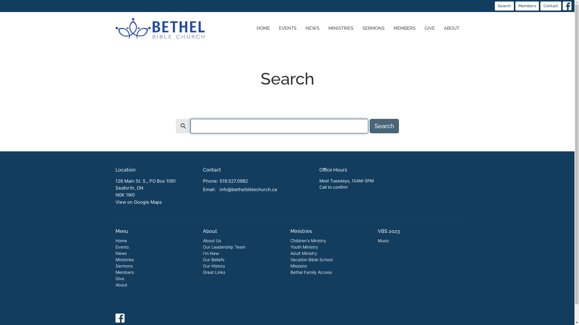 The height and width of the screenshot is (325, 579). I want to click on Our History, so click(214, 266).